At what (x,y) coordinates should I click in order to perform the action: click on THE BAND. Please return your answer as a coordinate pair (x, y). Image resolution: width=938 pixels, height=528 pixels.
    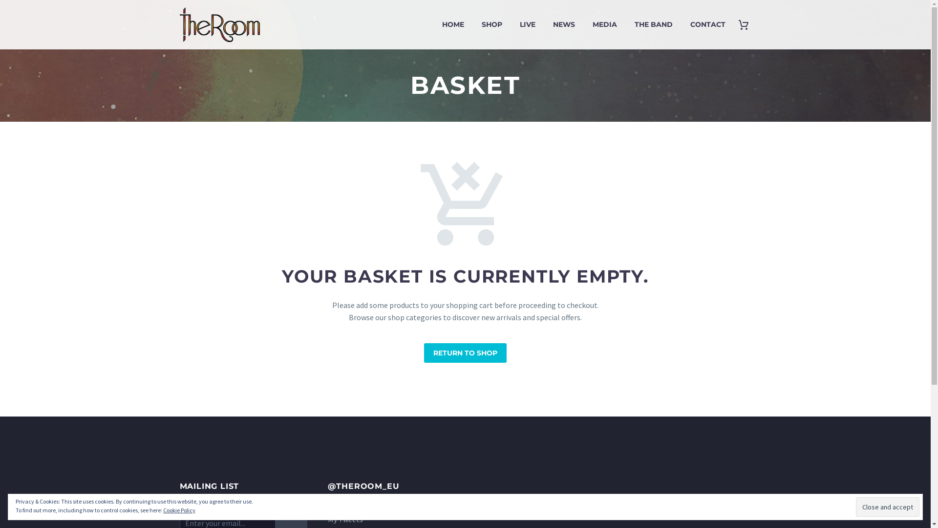
    Looking at the image, I should click on (654, 24).